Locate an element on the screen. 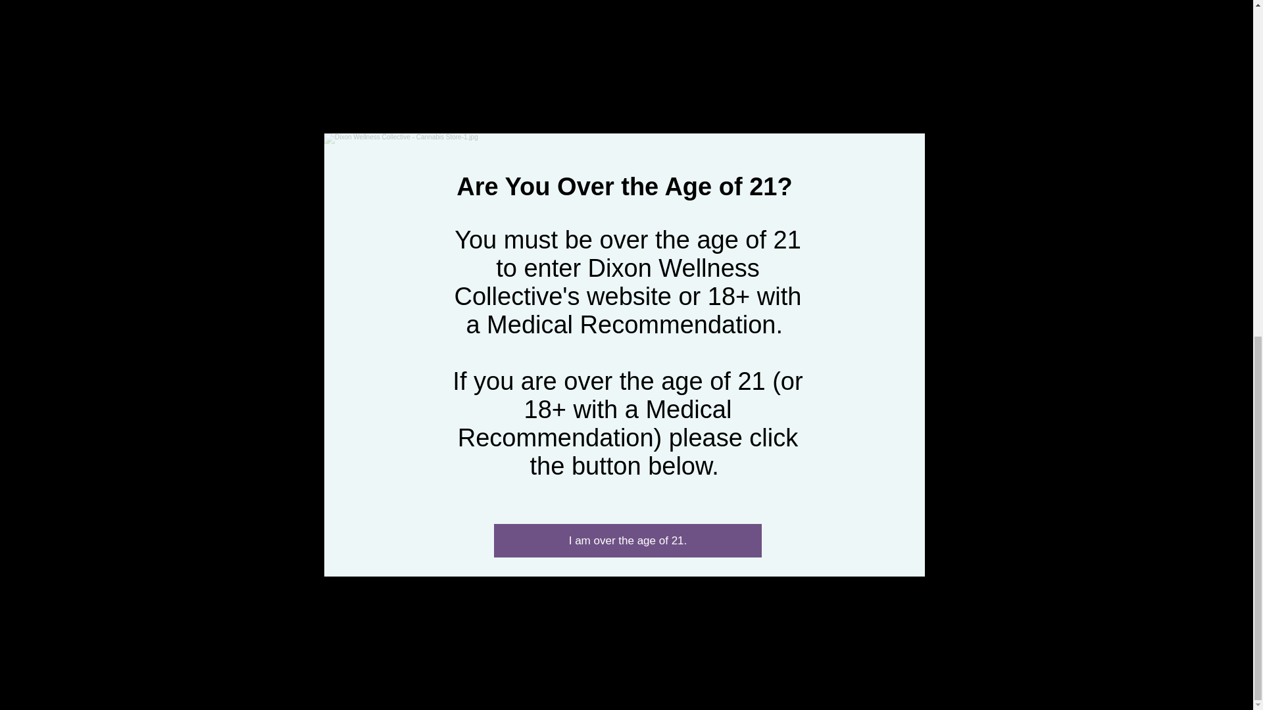 The height and width of the screenshot is (710, 1263). 0 is located at coordinates (600, 500).